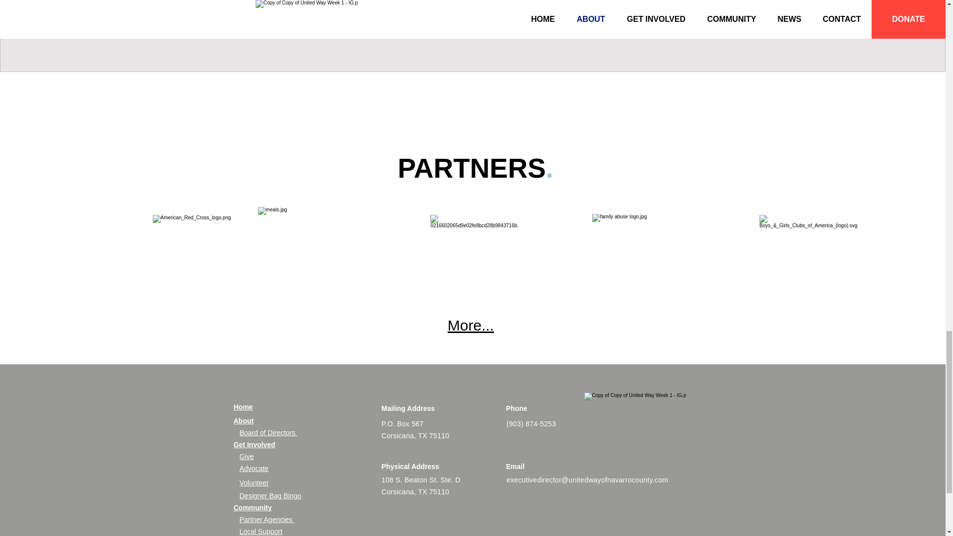 The width and height of the screenshot is (953, 536). What do you see at coordinates (270, 495) in the screenshot?
I see `Designer Bag Bingo` at bounding box center [270, 495].